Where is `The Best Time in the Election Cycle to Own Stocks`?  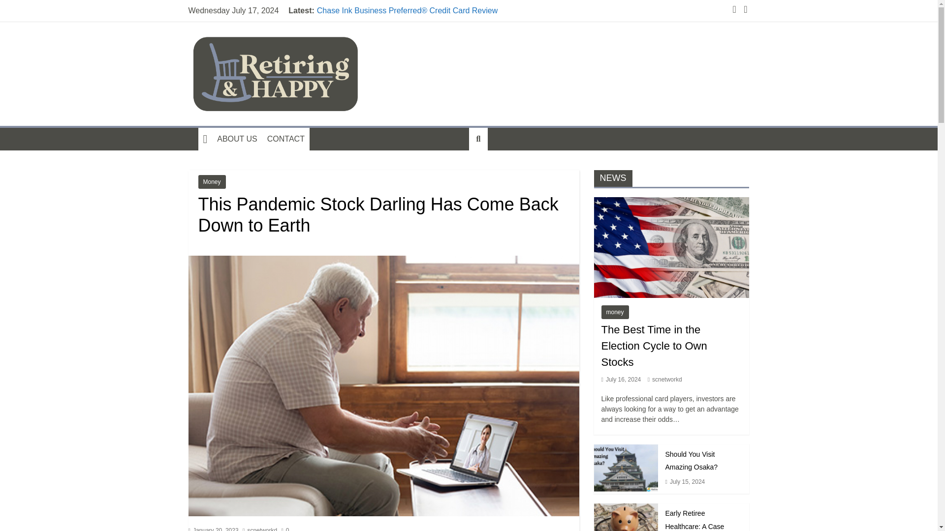
The Best Time in the Election Cycle to Own Stocks is located at coordinates (654, 346).